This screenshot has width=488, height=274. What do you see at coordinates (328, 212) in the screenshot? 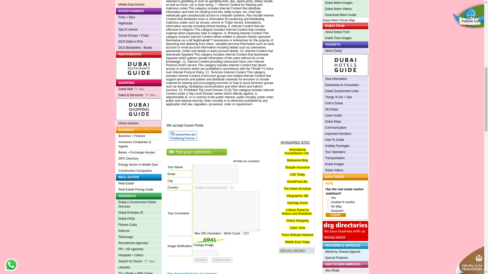
I see `4` at bounding box center [328, 212].